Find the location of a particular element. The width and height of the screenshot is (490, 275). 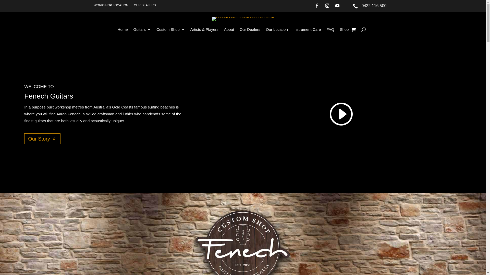

FenechGuitars-LOGO is located at coordinates (243, 19).